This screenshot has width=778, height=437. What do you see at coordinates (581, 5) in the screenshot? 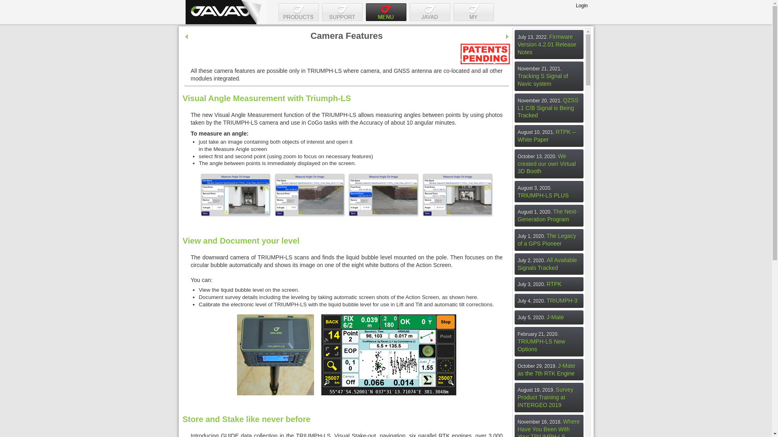
I see `Login` at bounding box center [581, 5].